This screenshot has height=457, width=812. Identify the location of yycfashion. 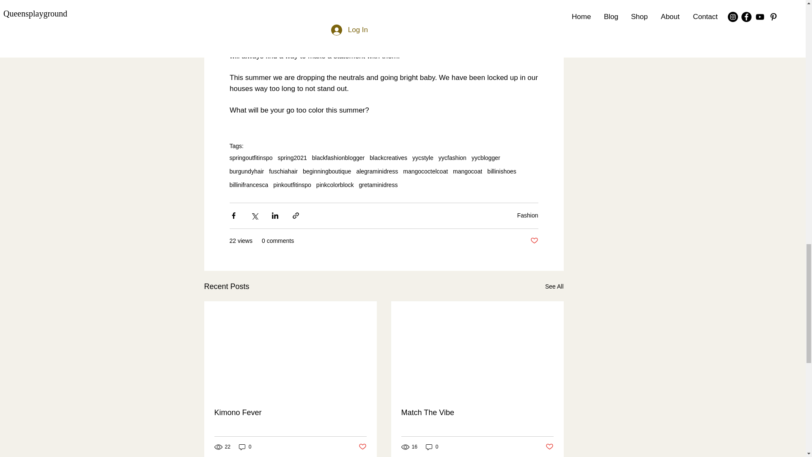
(452, 158).